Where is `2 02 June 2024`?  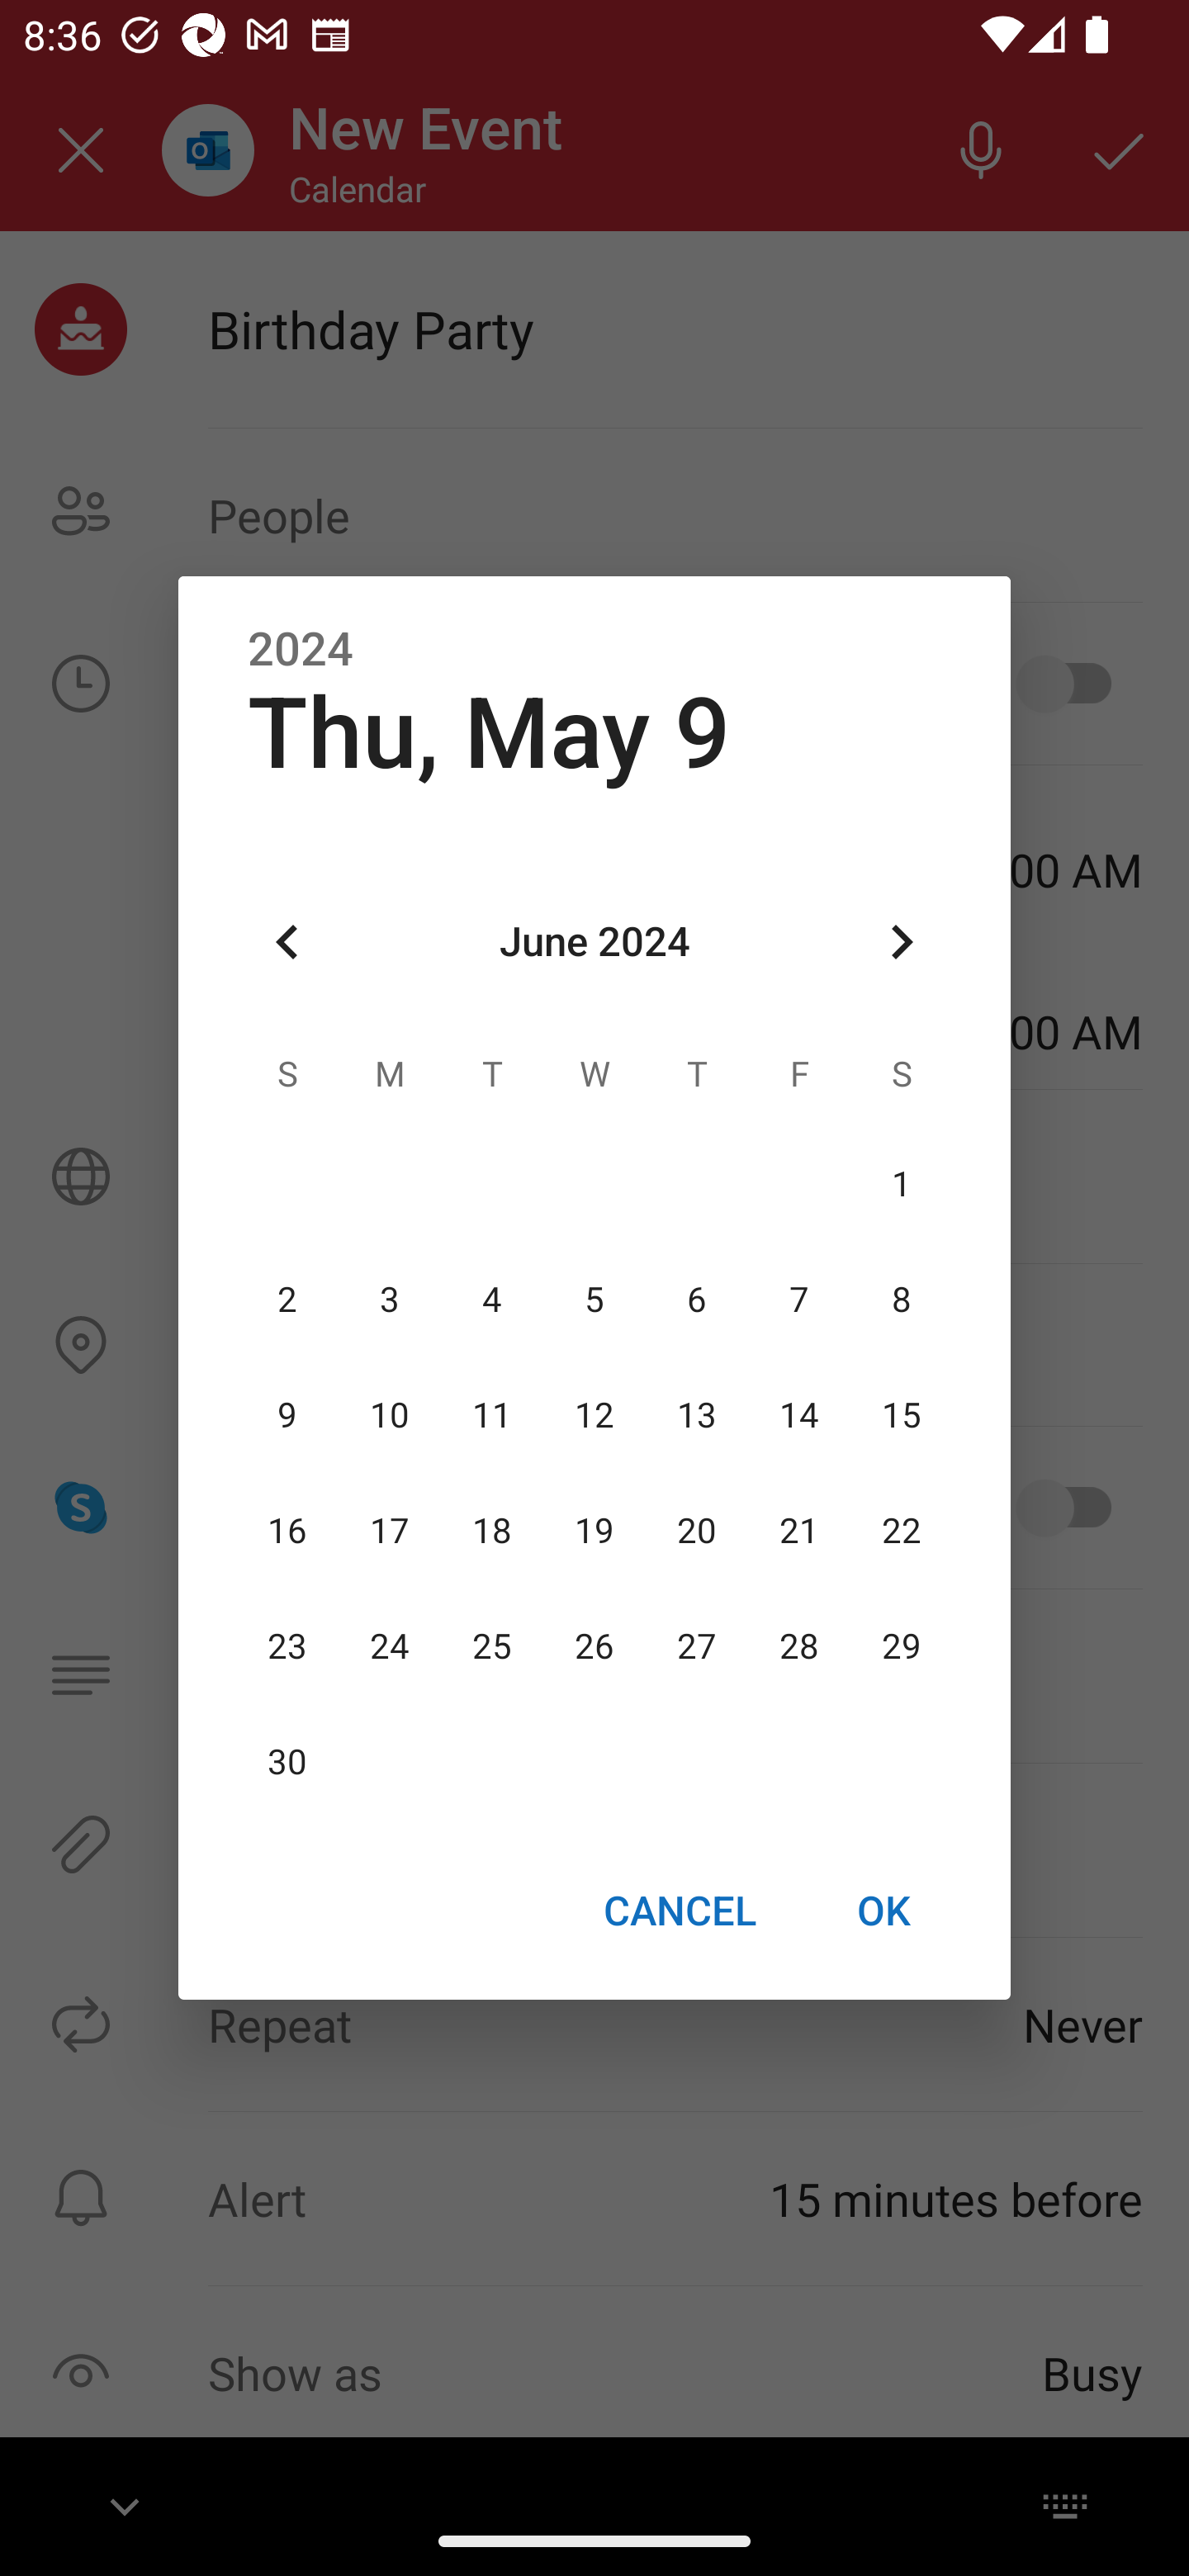
2 02 June 2024 is located at coordinates (287, 1300).